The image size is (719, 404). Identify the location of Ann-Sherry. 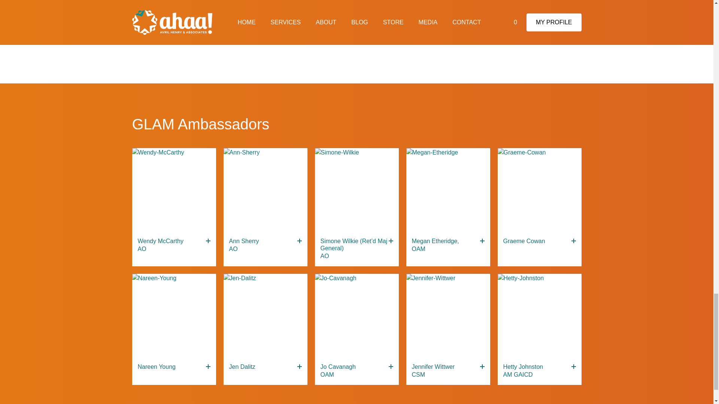
(265, 190).